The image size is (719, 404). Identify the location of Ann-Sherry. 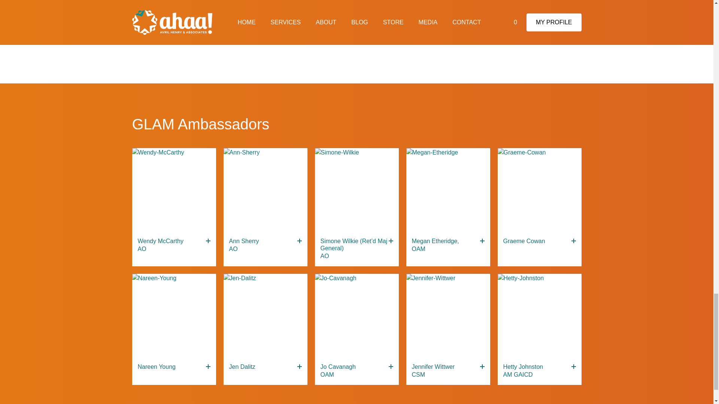
(265, 190).